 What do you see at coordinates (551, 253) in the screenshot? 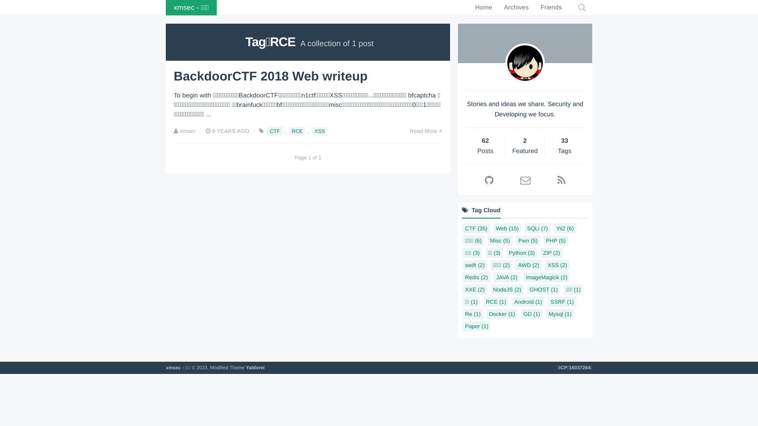
I see `ZIP (2)` at bounding box center [551, 253].